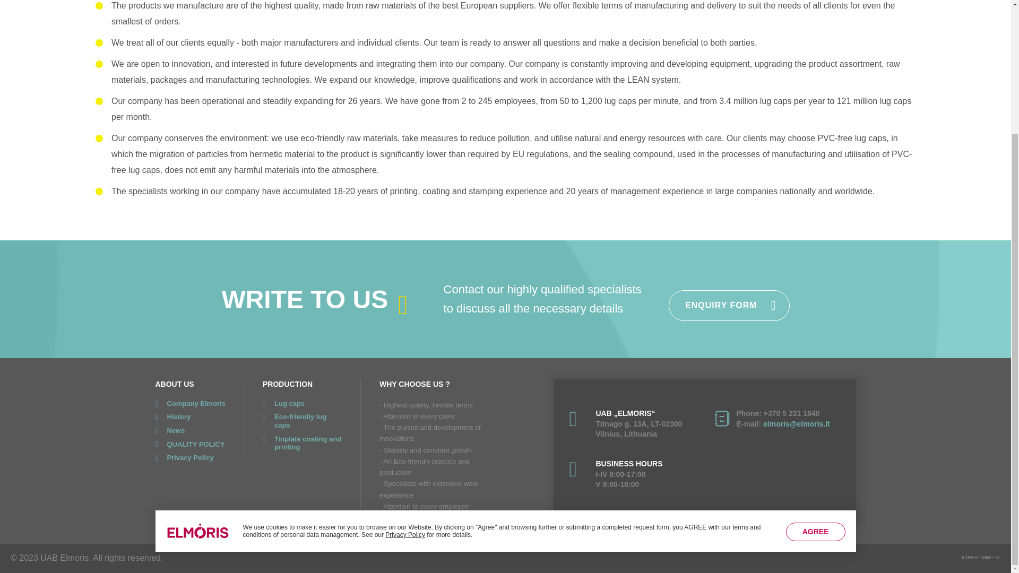 The image size is (1019, 573). Describe the element at coordinates (303, 403) in the screenshot. I see `Lug caps` at that location.